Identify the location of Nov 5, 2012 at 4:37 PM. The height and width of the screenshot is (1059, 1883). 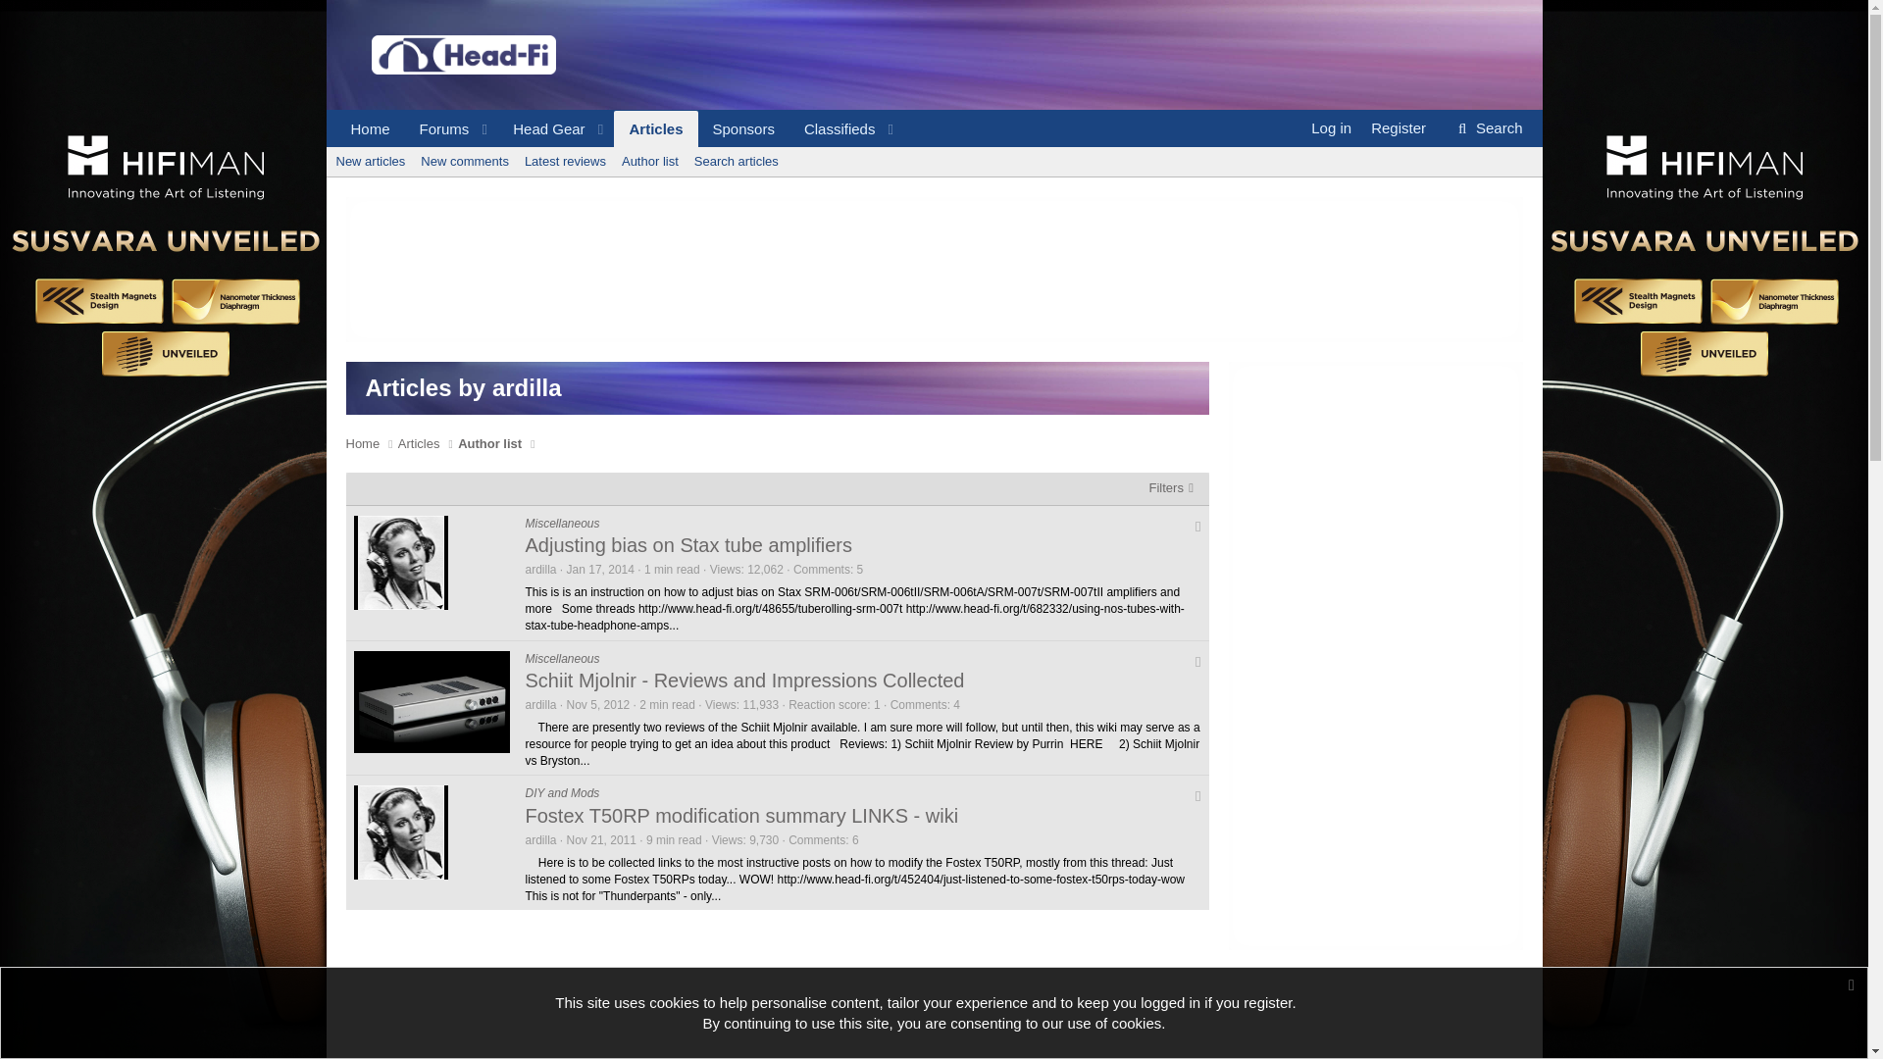
(598, 704).